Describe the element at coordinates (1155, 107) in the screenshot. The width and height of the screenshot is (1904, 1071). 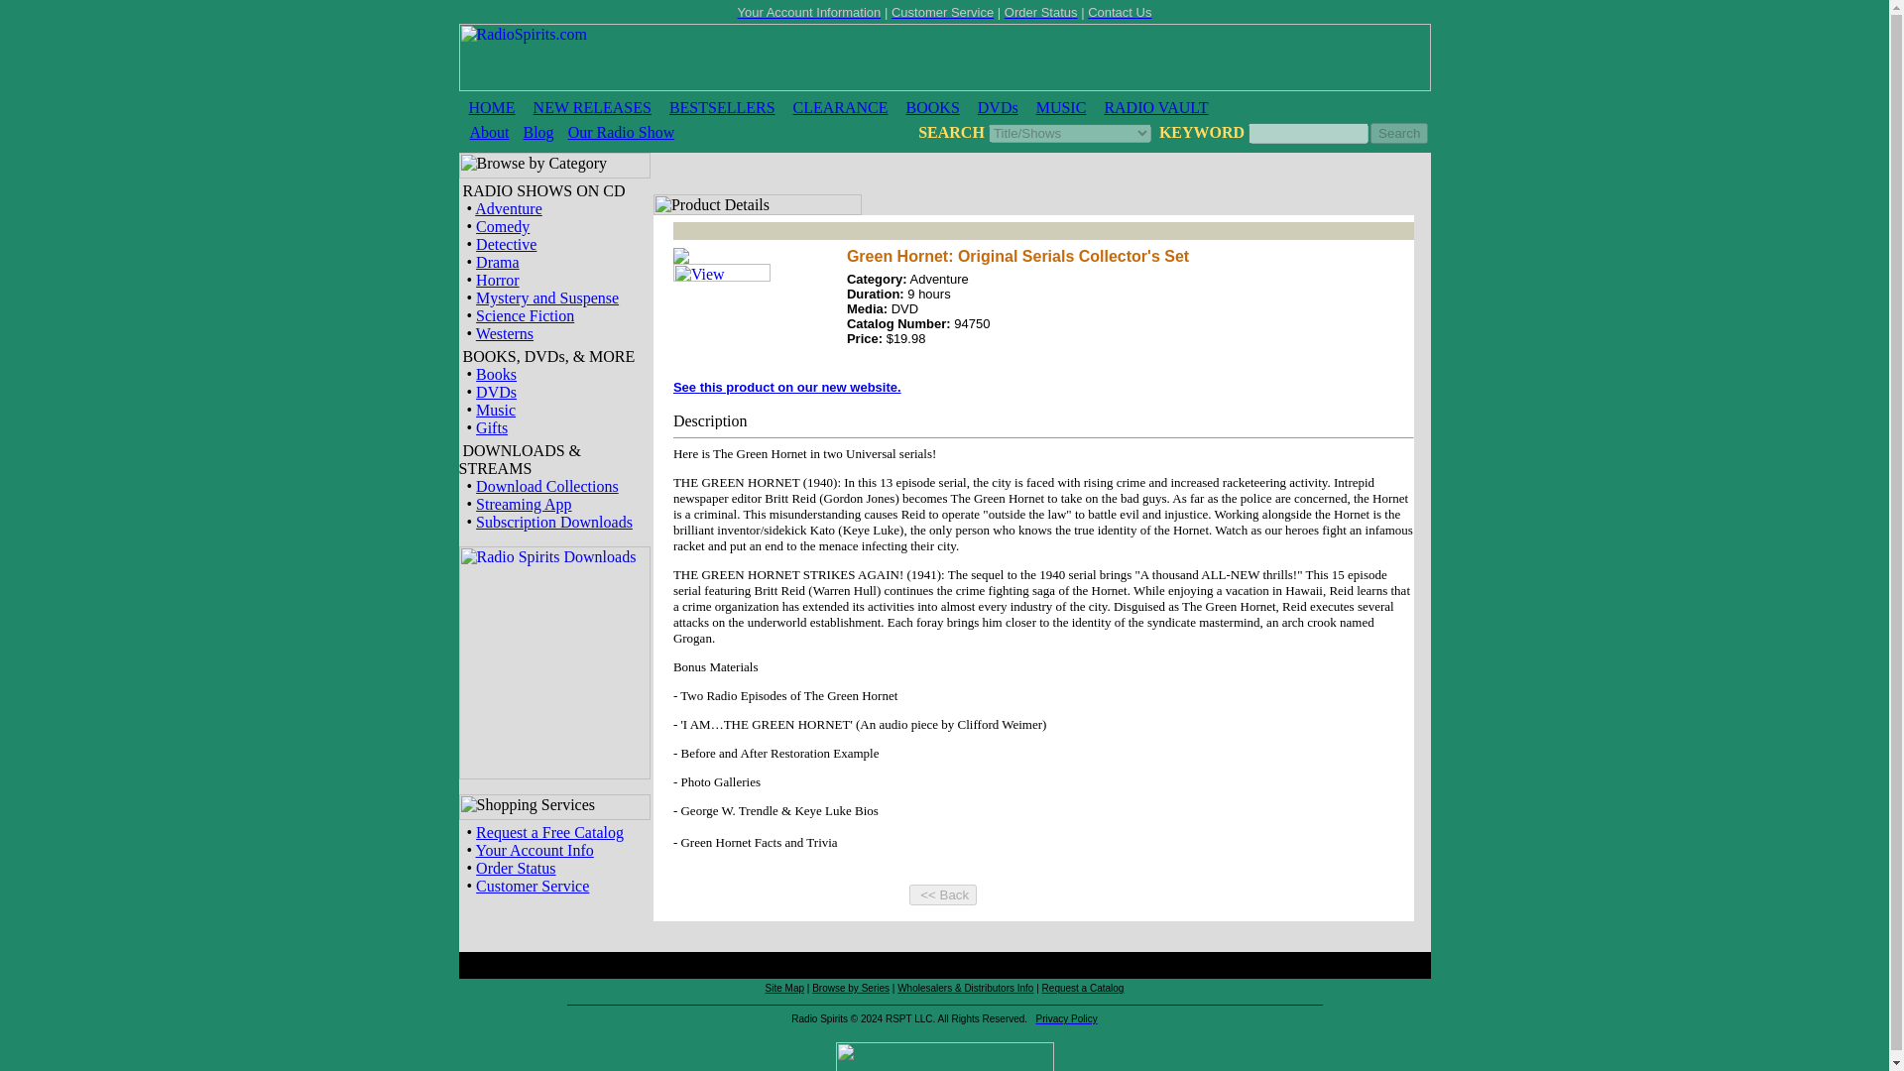
I see `RADIO VAULT` at that location.